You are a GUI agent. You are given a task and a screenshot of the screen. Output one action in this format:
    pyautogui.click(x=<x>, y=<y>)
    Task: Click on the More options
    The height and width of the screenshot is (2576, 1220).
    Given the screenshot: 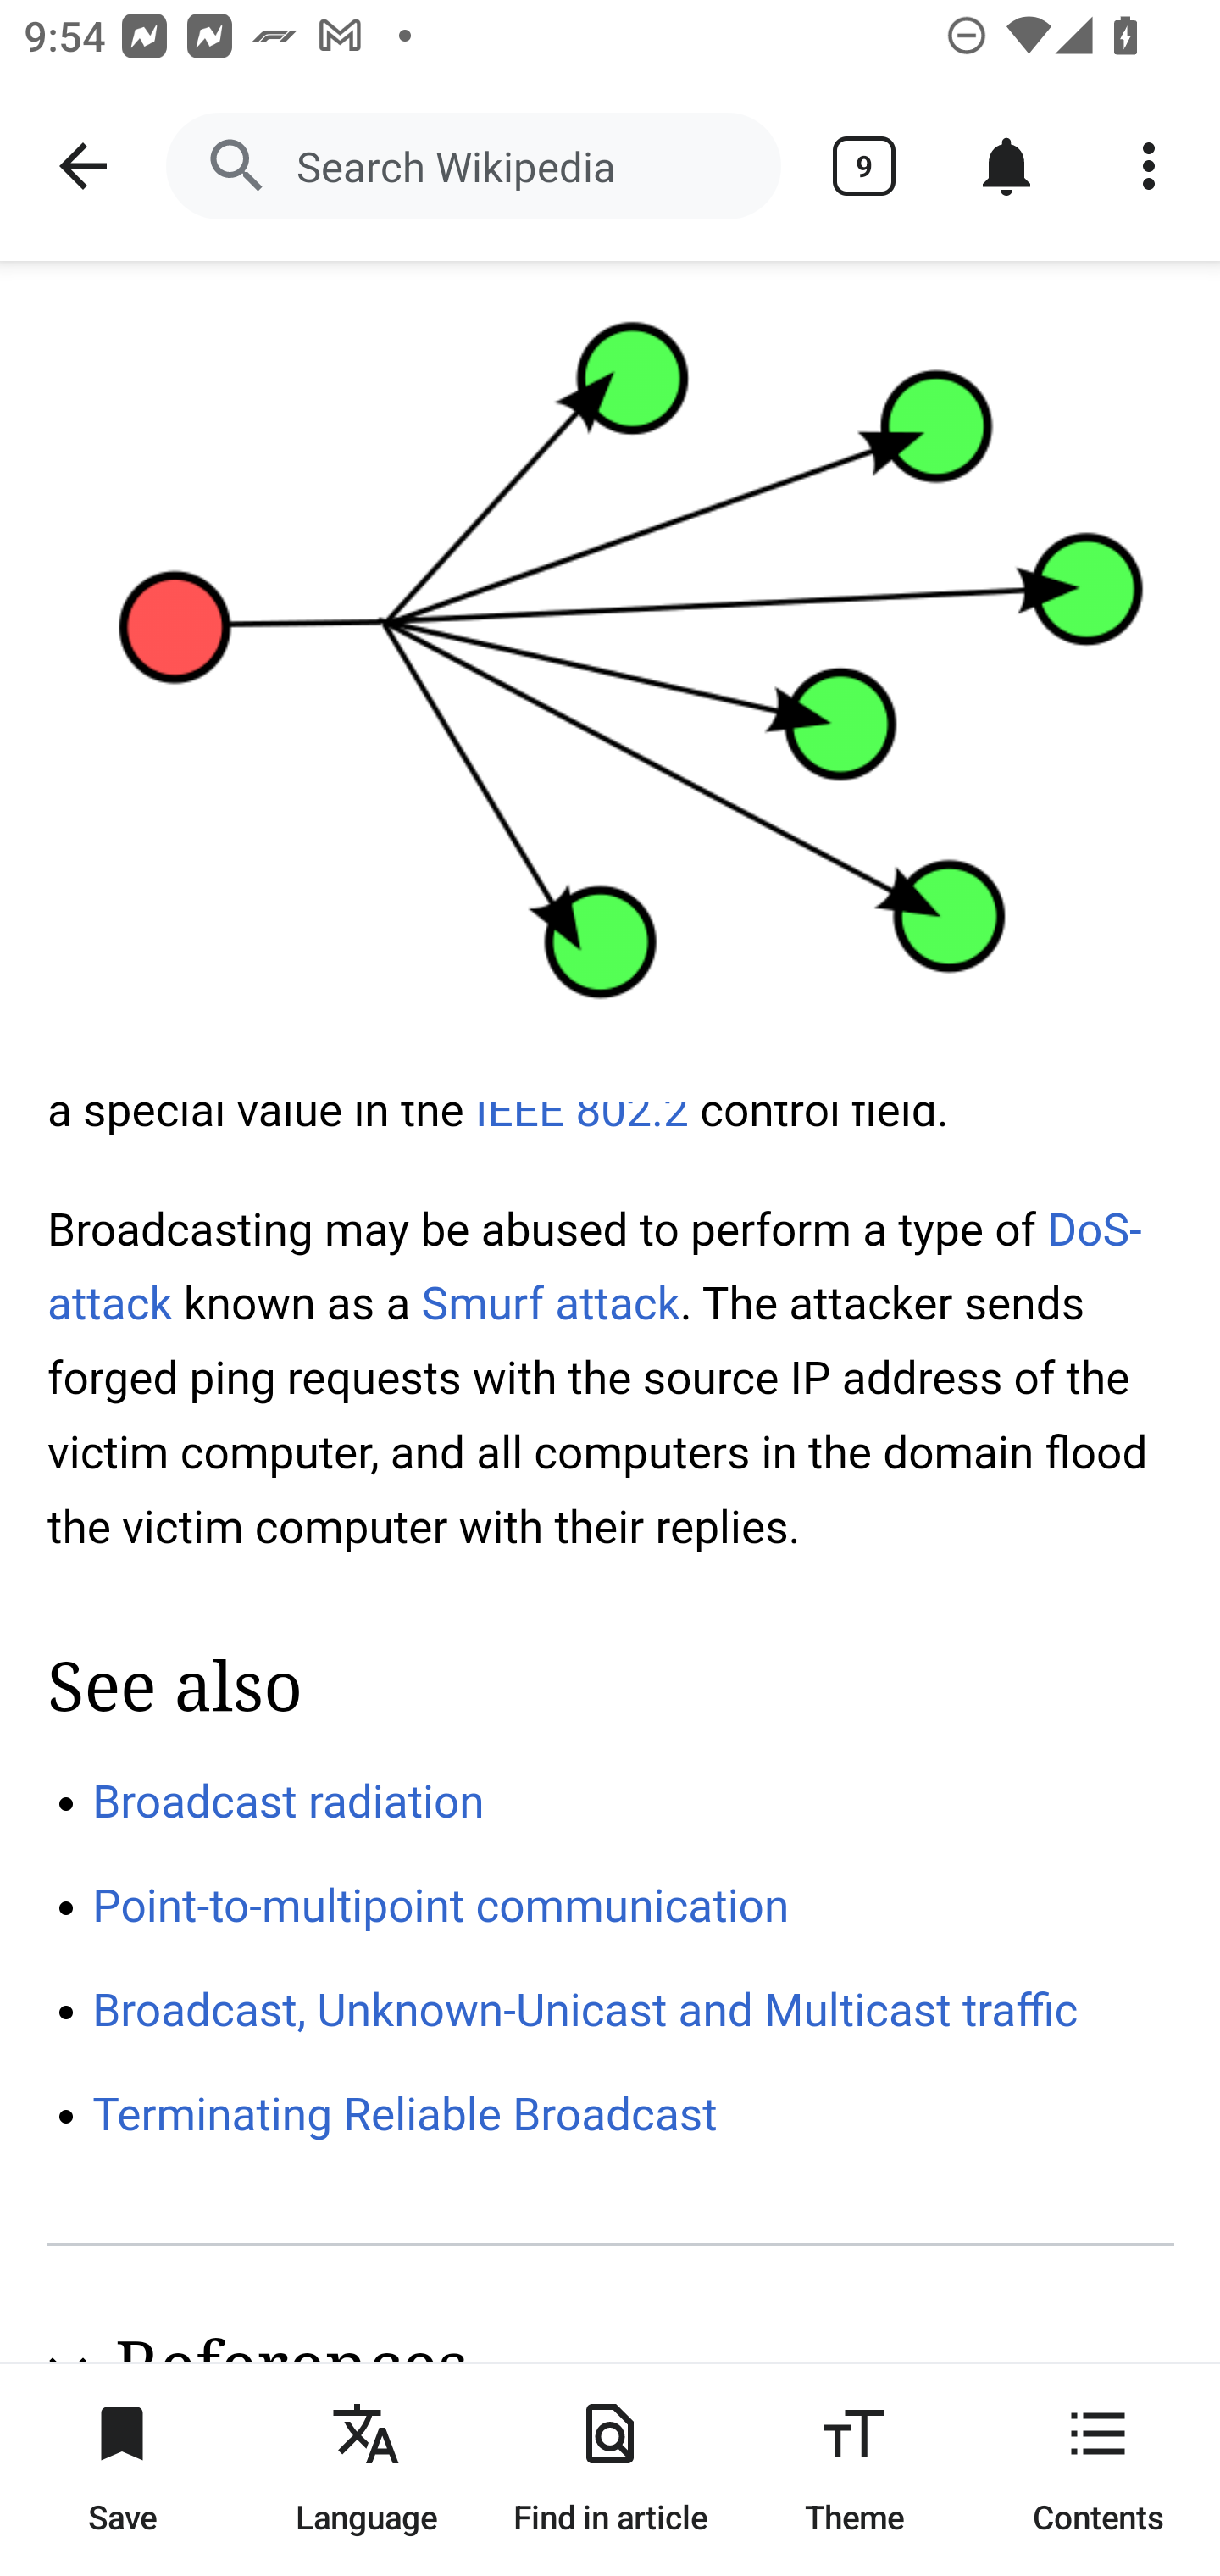 What is the action you would take?
    pyautogui.click(x=1149, y=166)
    